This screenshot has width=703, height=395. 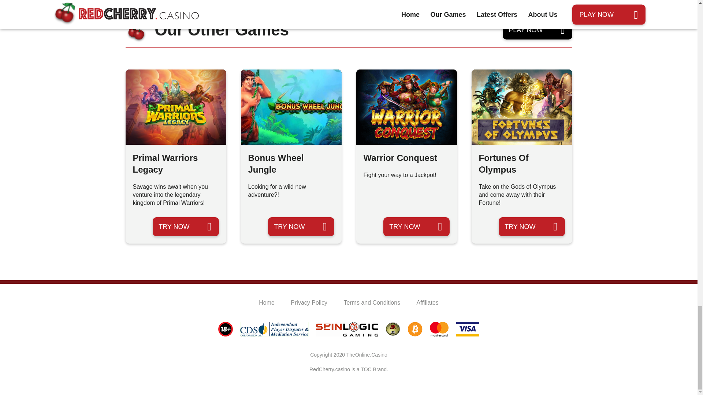 What do you see at coordinates (537, 30) in the screenshot?
I see `PLAY NOW` at bounding box center [537, 30].